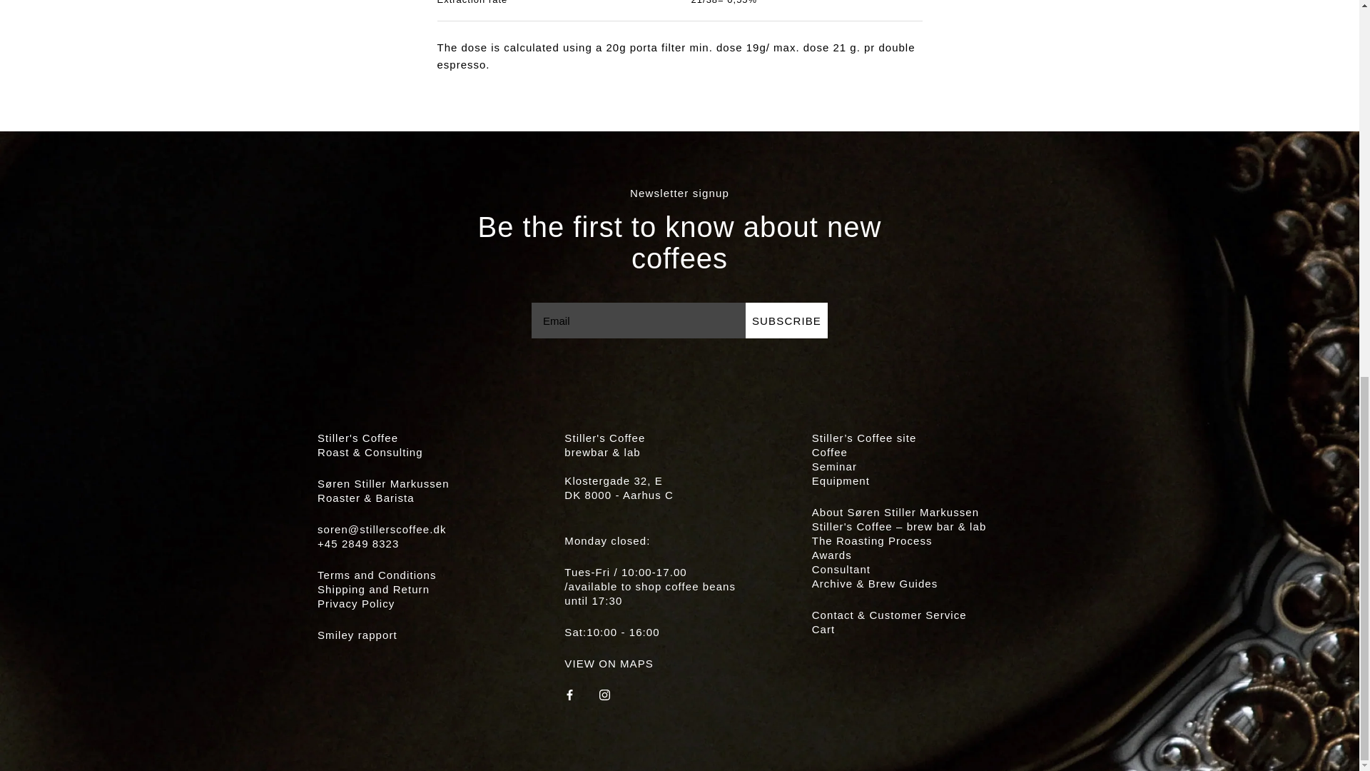 The width and height of the screenshot is (1370, 771). I want to click on Consultant, so click(841, 569).